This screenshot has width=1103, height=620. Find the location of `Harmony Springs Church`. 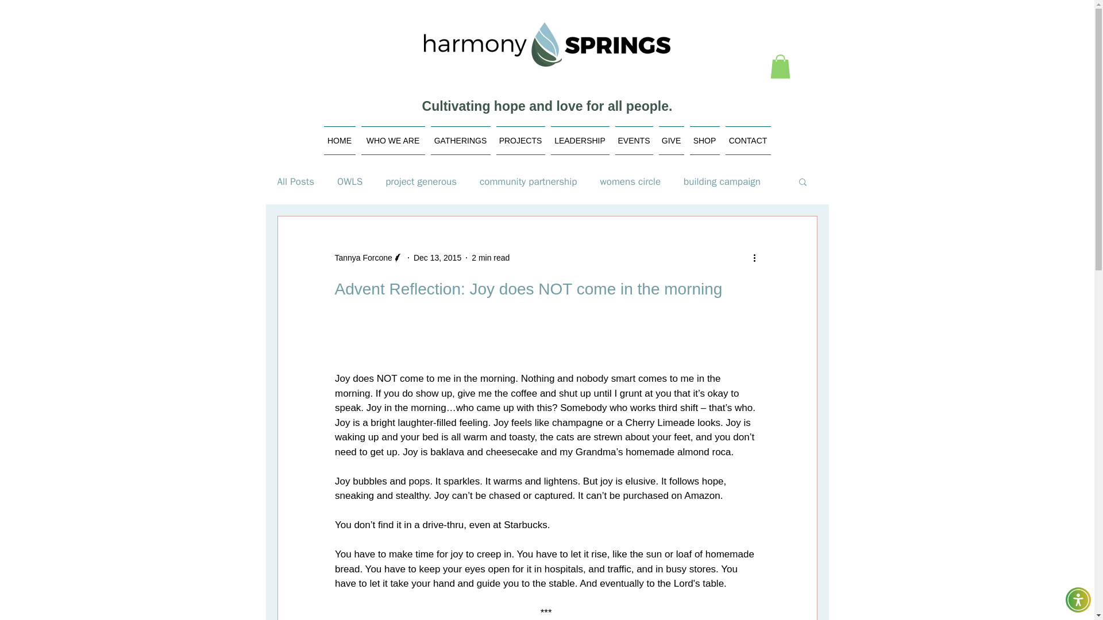

Harmony Springs Church is located at coordinates (547, 44).